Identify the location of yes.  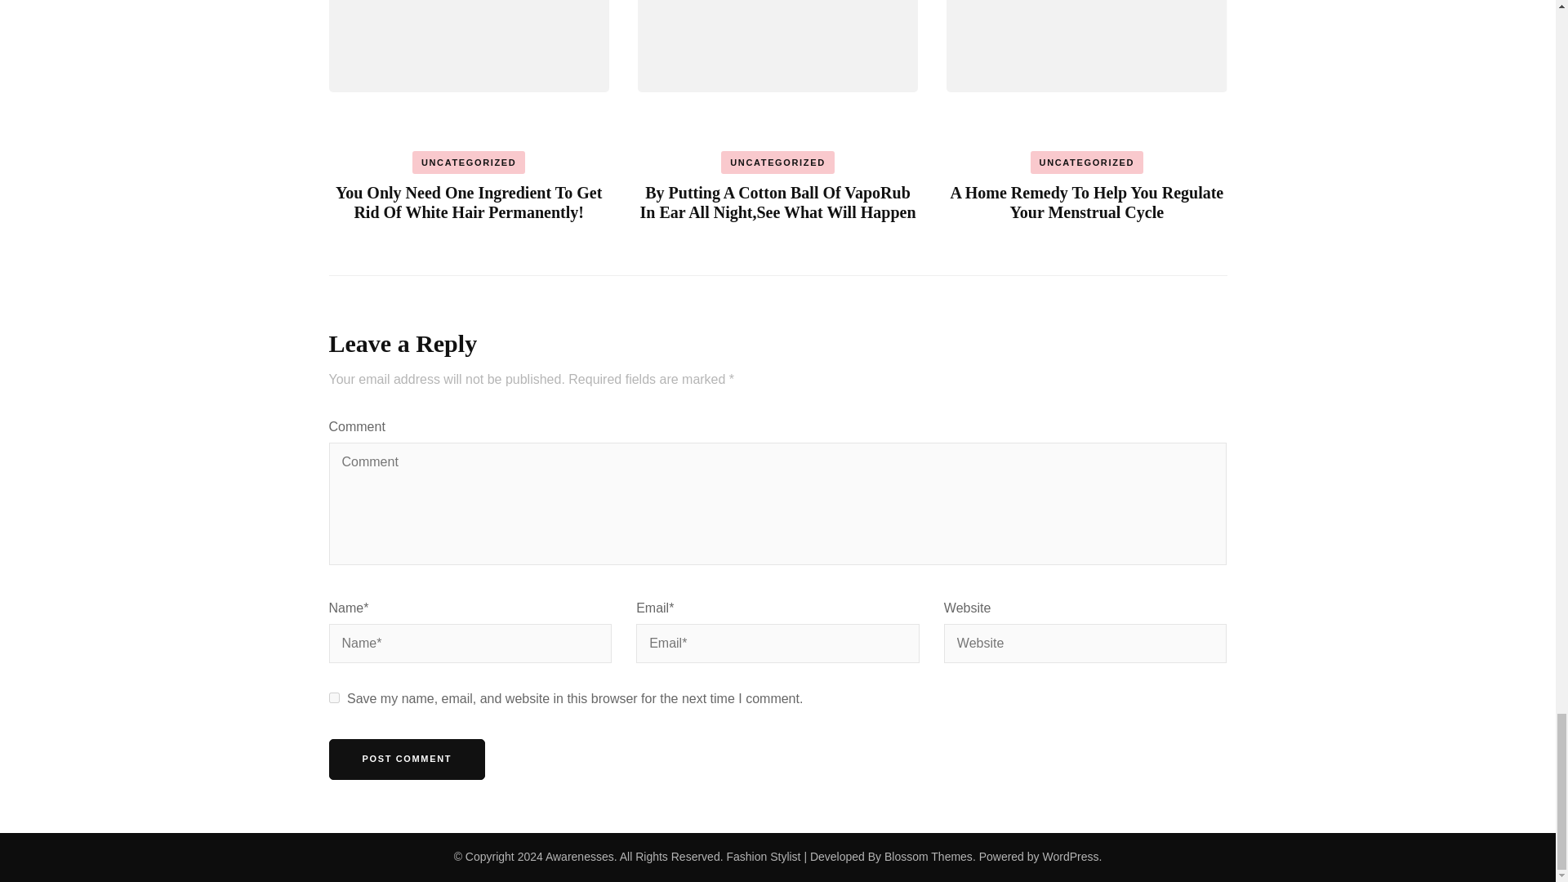
(333, 697).